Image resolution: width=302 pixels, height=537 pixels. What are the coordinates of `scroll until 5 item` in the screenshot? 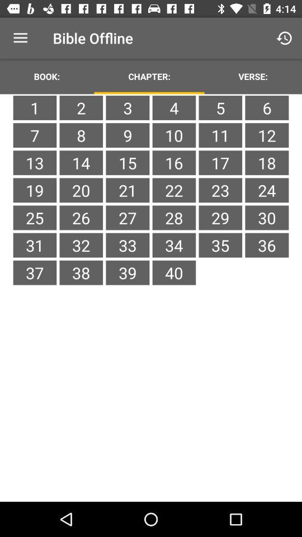 It's located at (220, 107).